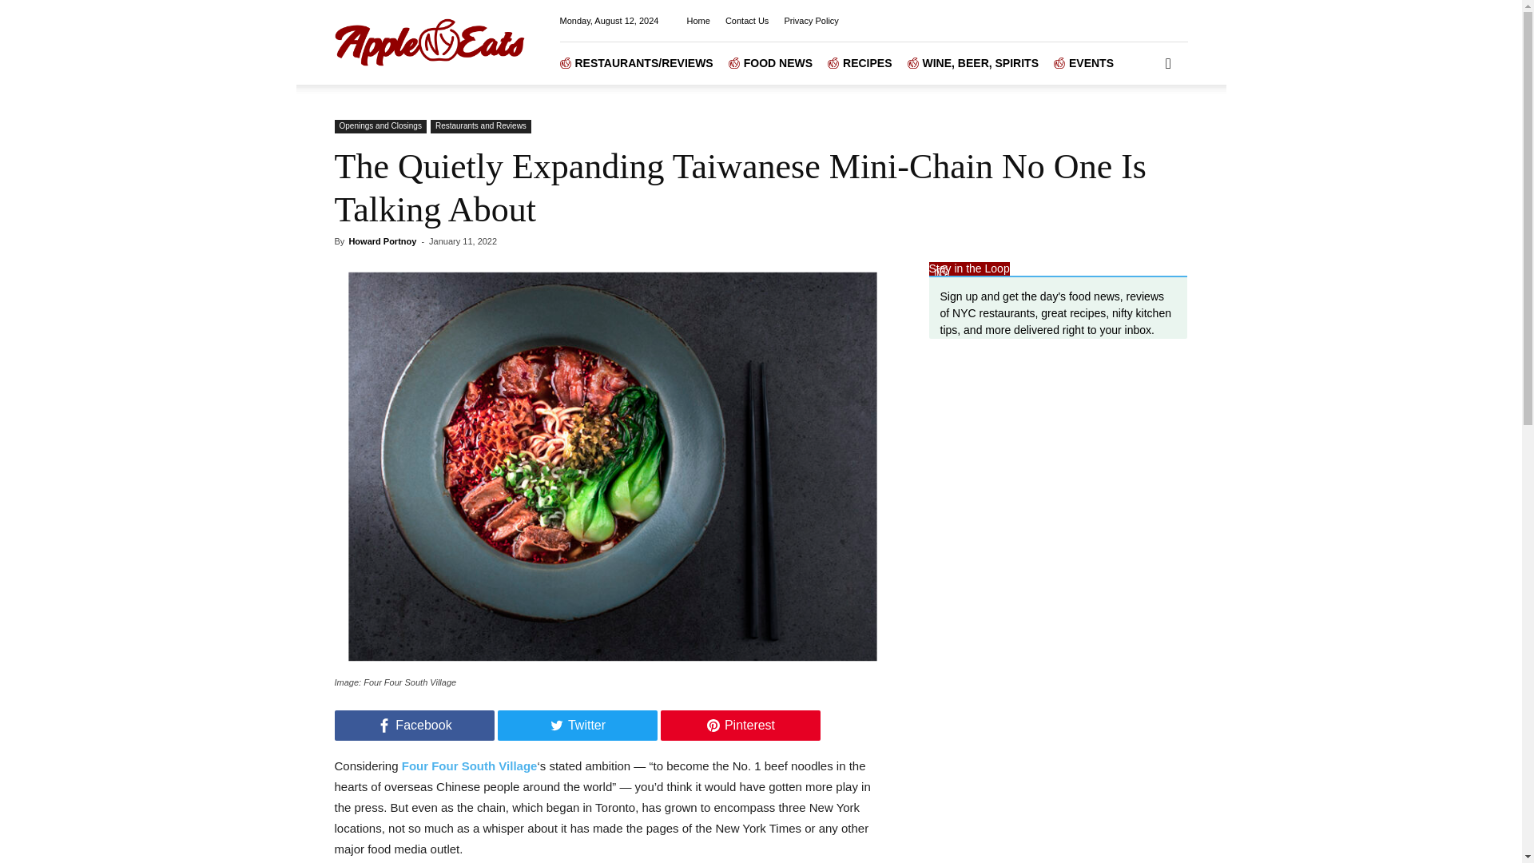 The image size is (1534, 863). What do you see at coordinates (698, 21) in the screenshot?
I see `Home` at bounding box center [698, 21].